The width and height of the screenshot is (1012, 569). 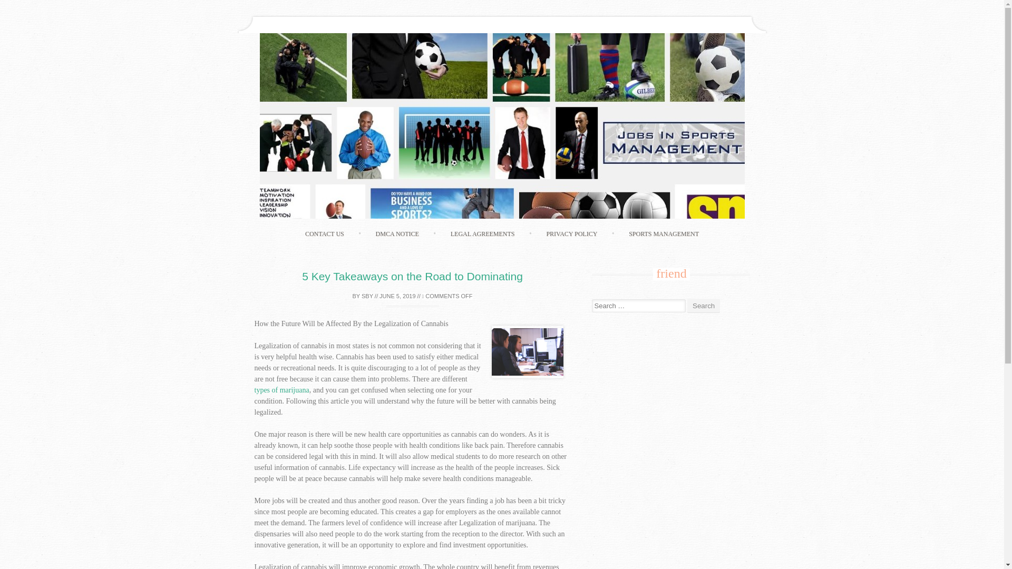 What do you see at coordinates (703, 306) in the screenshot?
I see `Search` at bounding box center [703, 306].